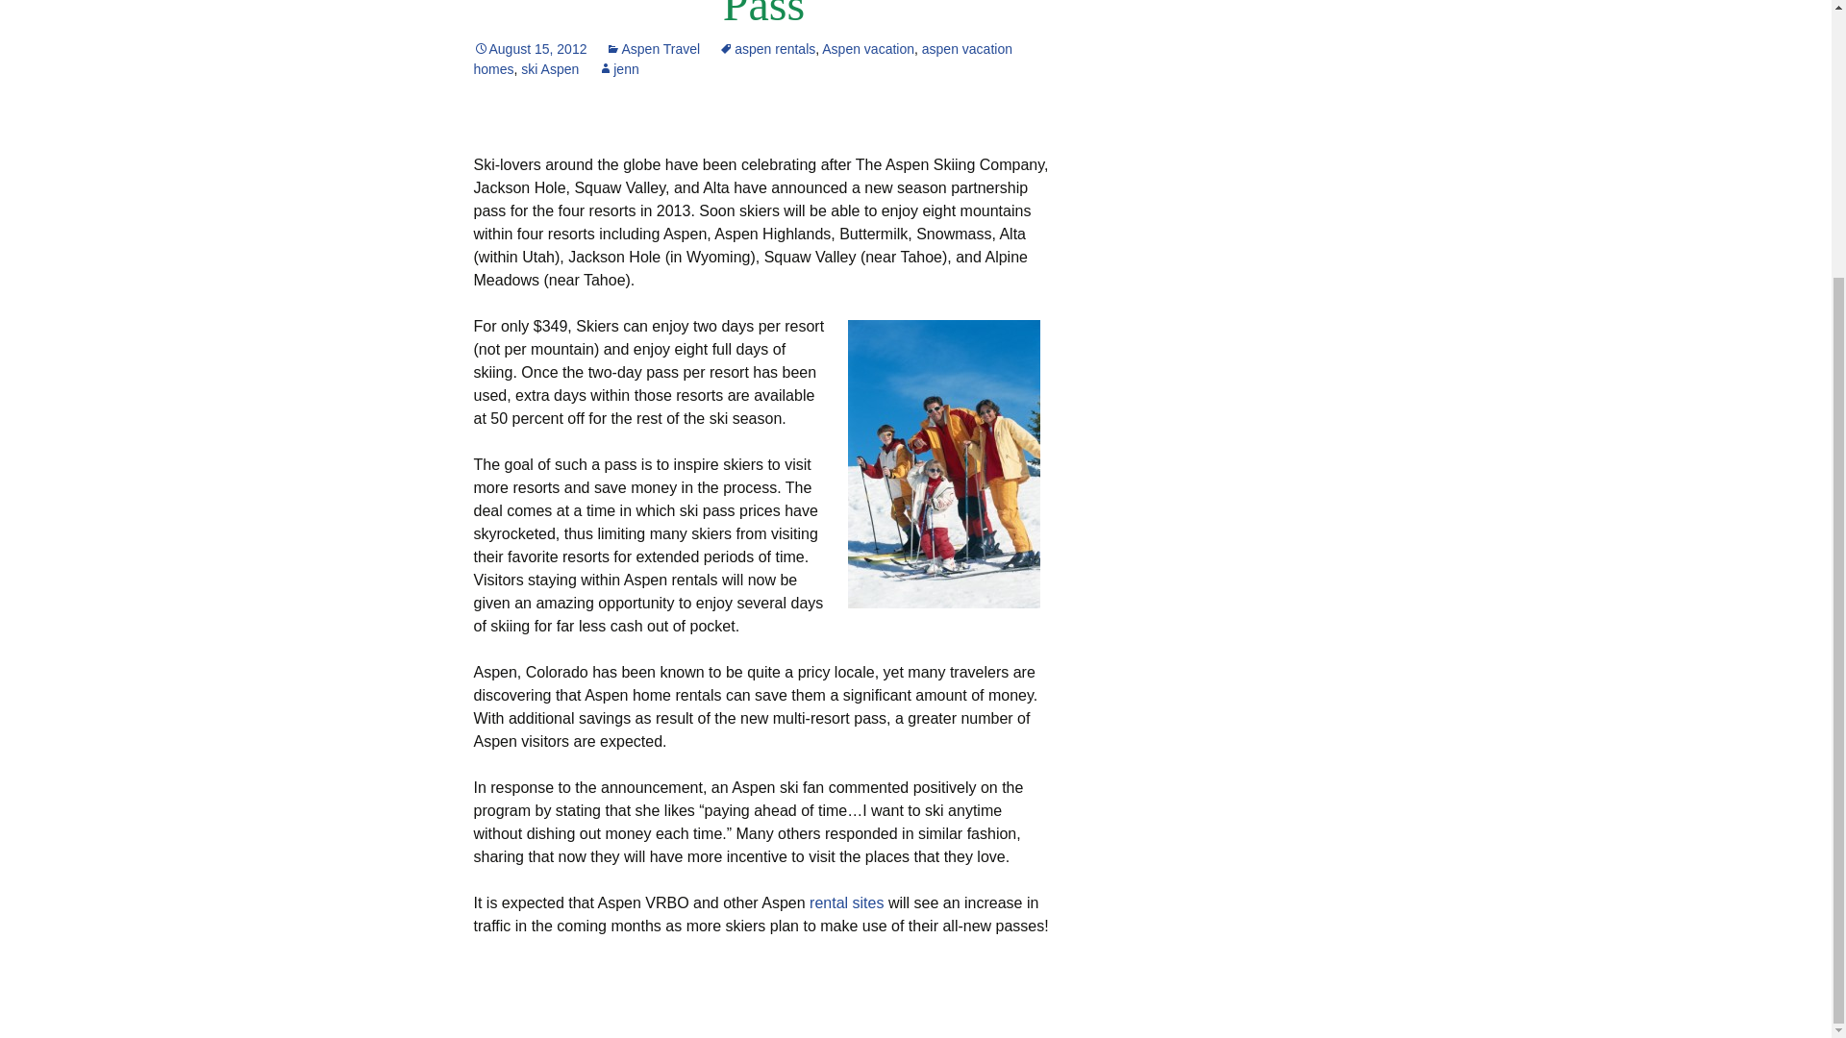  Describe the element at coordinates (618, 68) in the screenshot. I see `View all posts by jenn` at that location.